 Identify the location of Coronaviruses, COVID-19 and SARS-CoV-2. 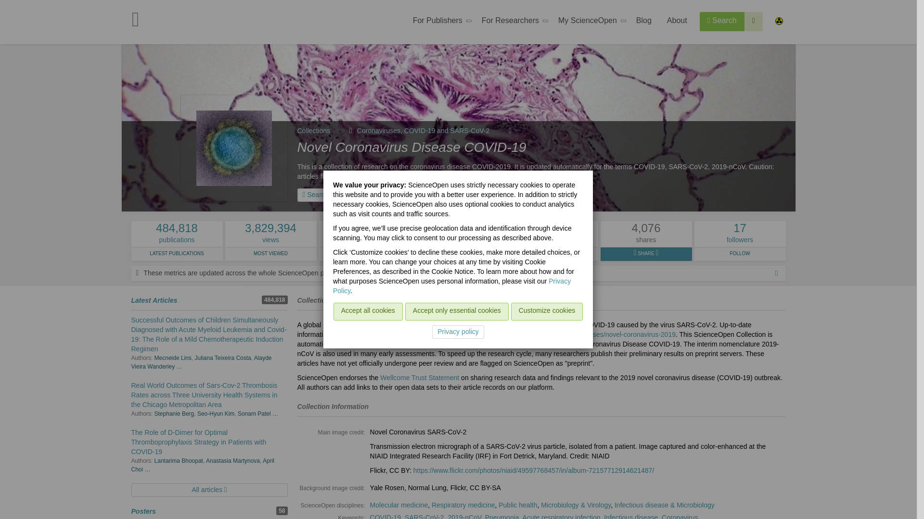
(434, 130).